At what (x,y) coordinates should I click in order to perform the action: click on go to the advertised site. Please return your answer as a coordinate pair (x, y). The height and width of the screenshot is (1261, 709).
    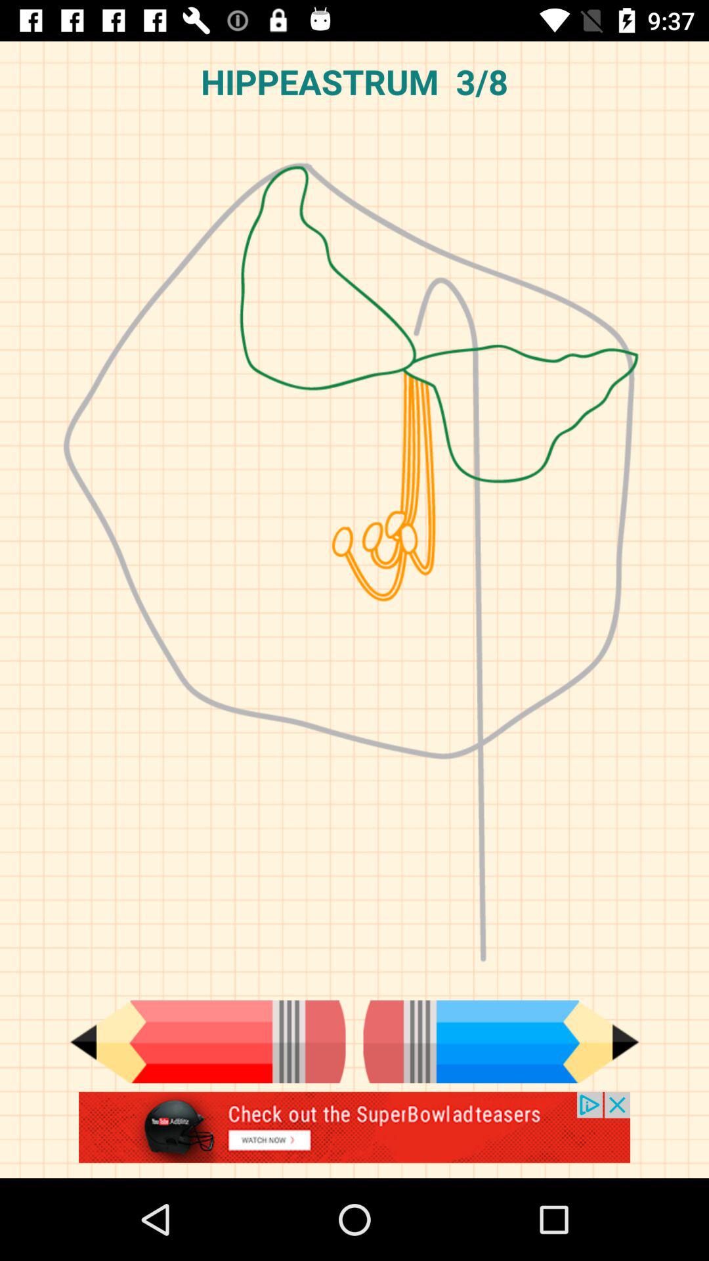
    Looking at the image, I should click on (354, 1135).